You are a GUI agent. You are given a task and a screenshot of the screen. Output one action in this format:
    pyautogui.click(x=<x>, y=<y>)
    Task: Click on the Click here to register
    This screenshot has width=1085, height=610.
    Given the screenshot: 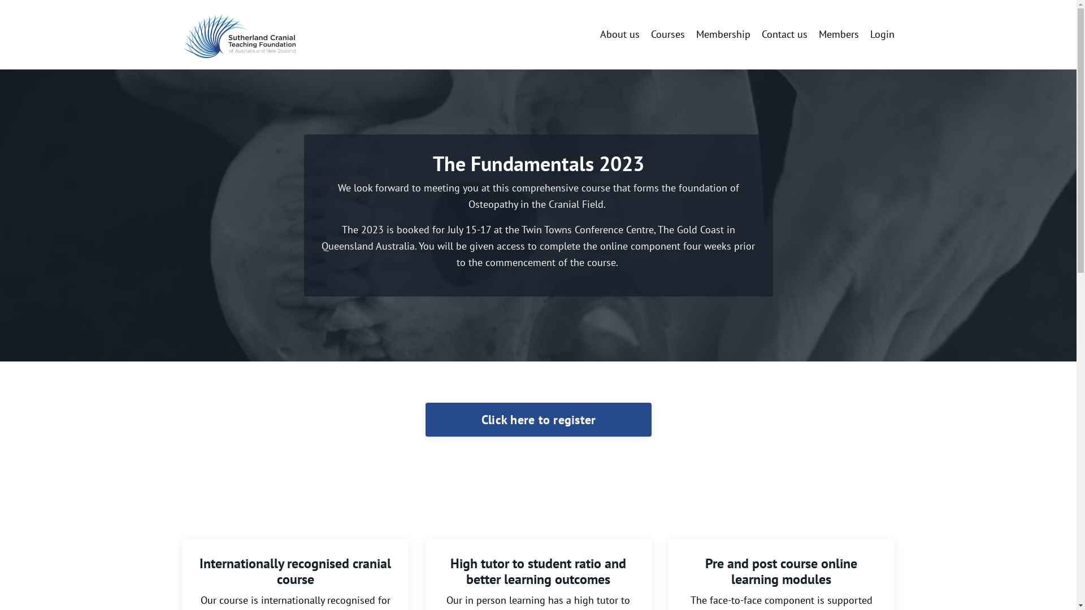 What is the action you would take?
    pyautogui.click(x=538, y=420)
    